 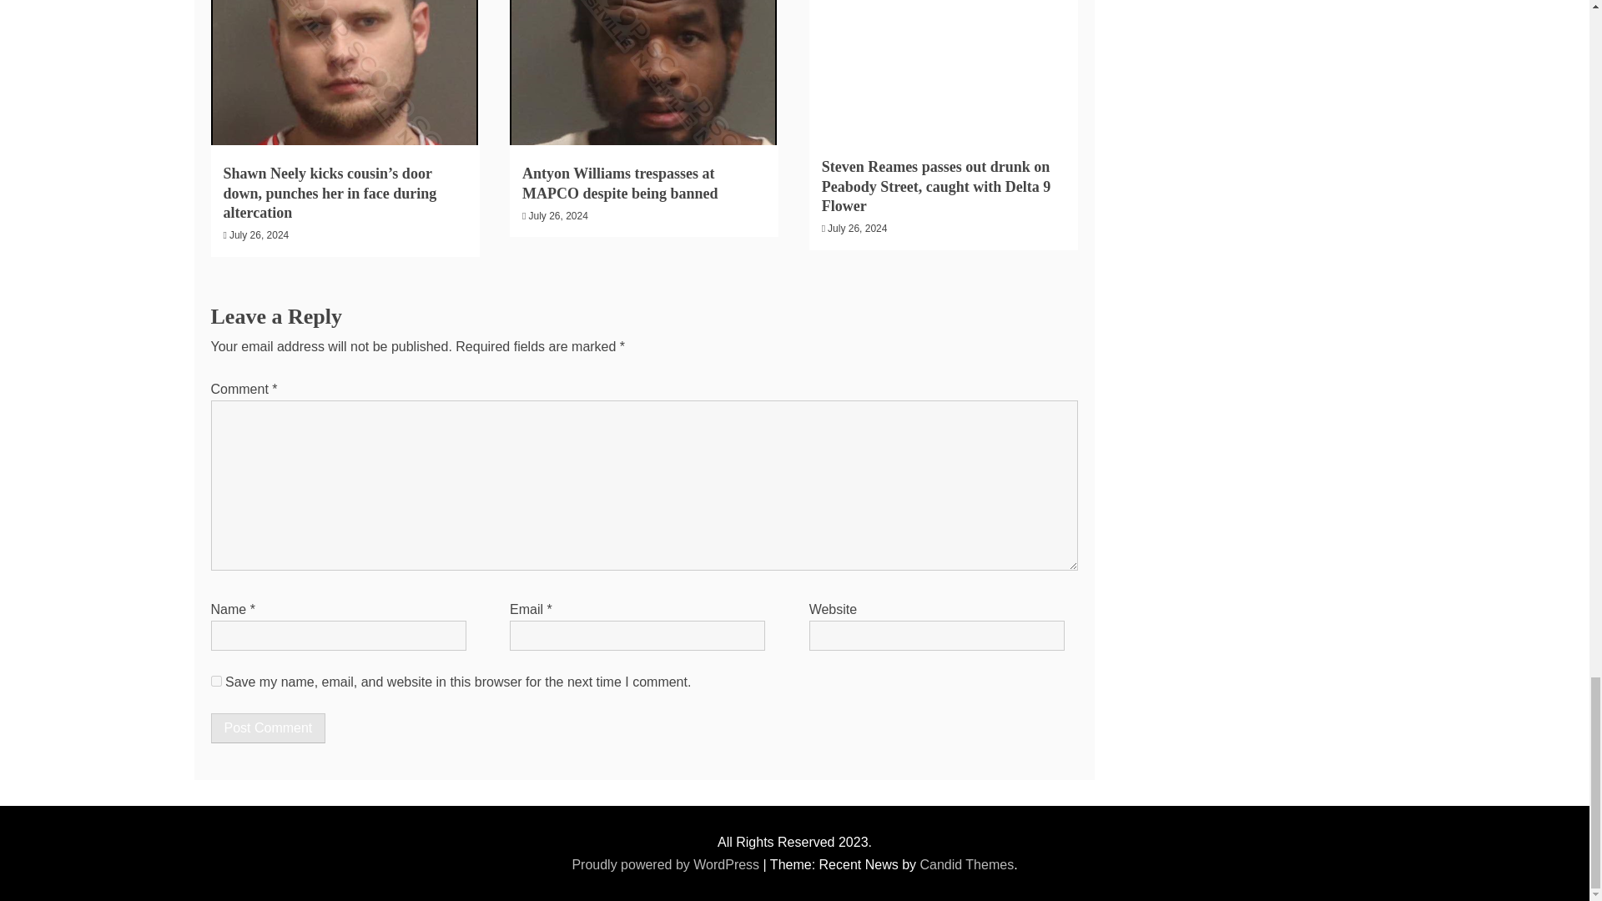 What do you see at coordinates (267, 728) in the screenshot?
I see `Post Comment` at bounding box center [267, 728].